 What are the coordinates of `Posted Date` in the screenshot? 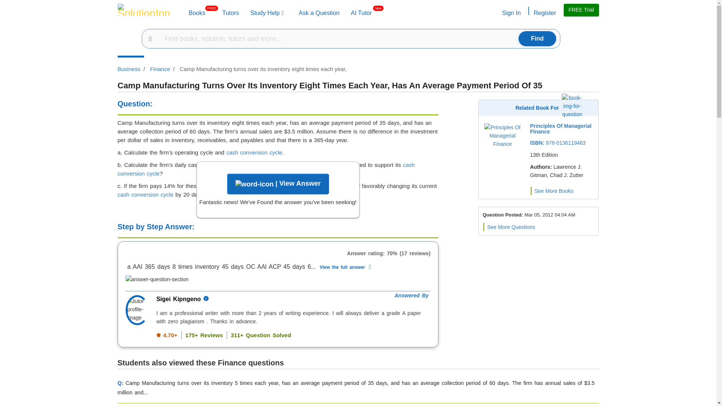 It's located at (319, 13).